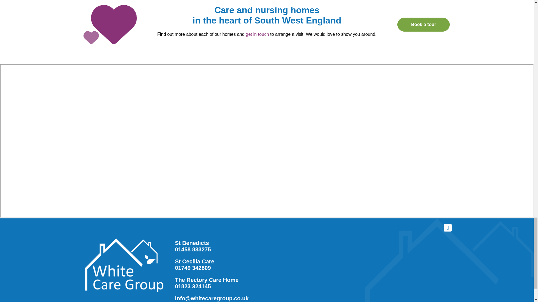  I want to click on 01823 324145, so click(193, 286).